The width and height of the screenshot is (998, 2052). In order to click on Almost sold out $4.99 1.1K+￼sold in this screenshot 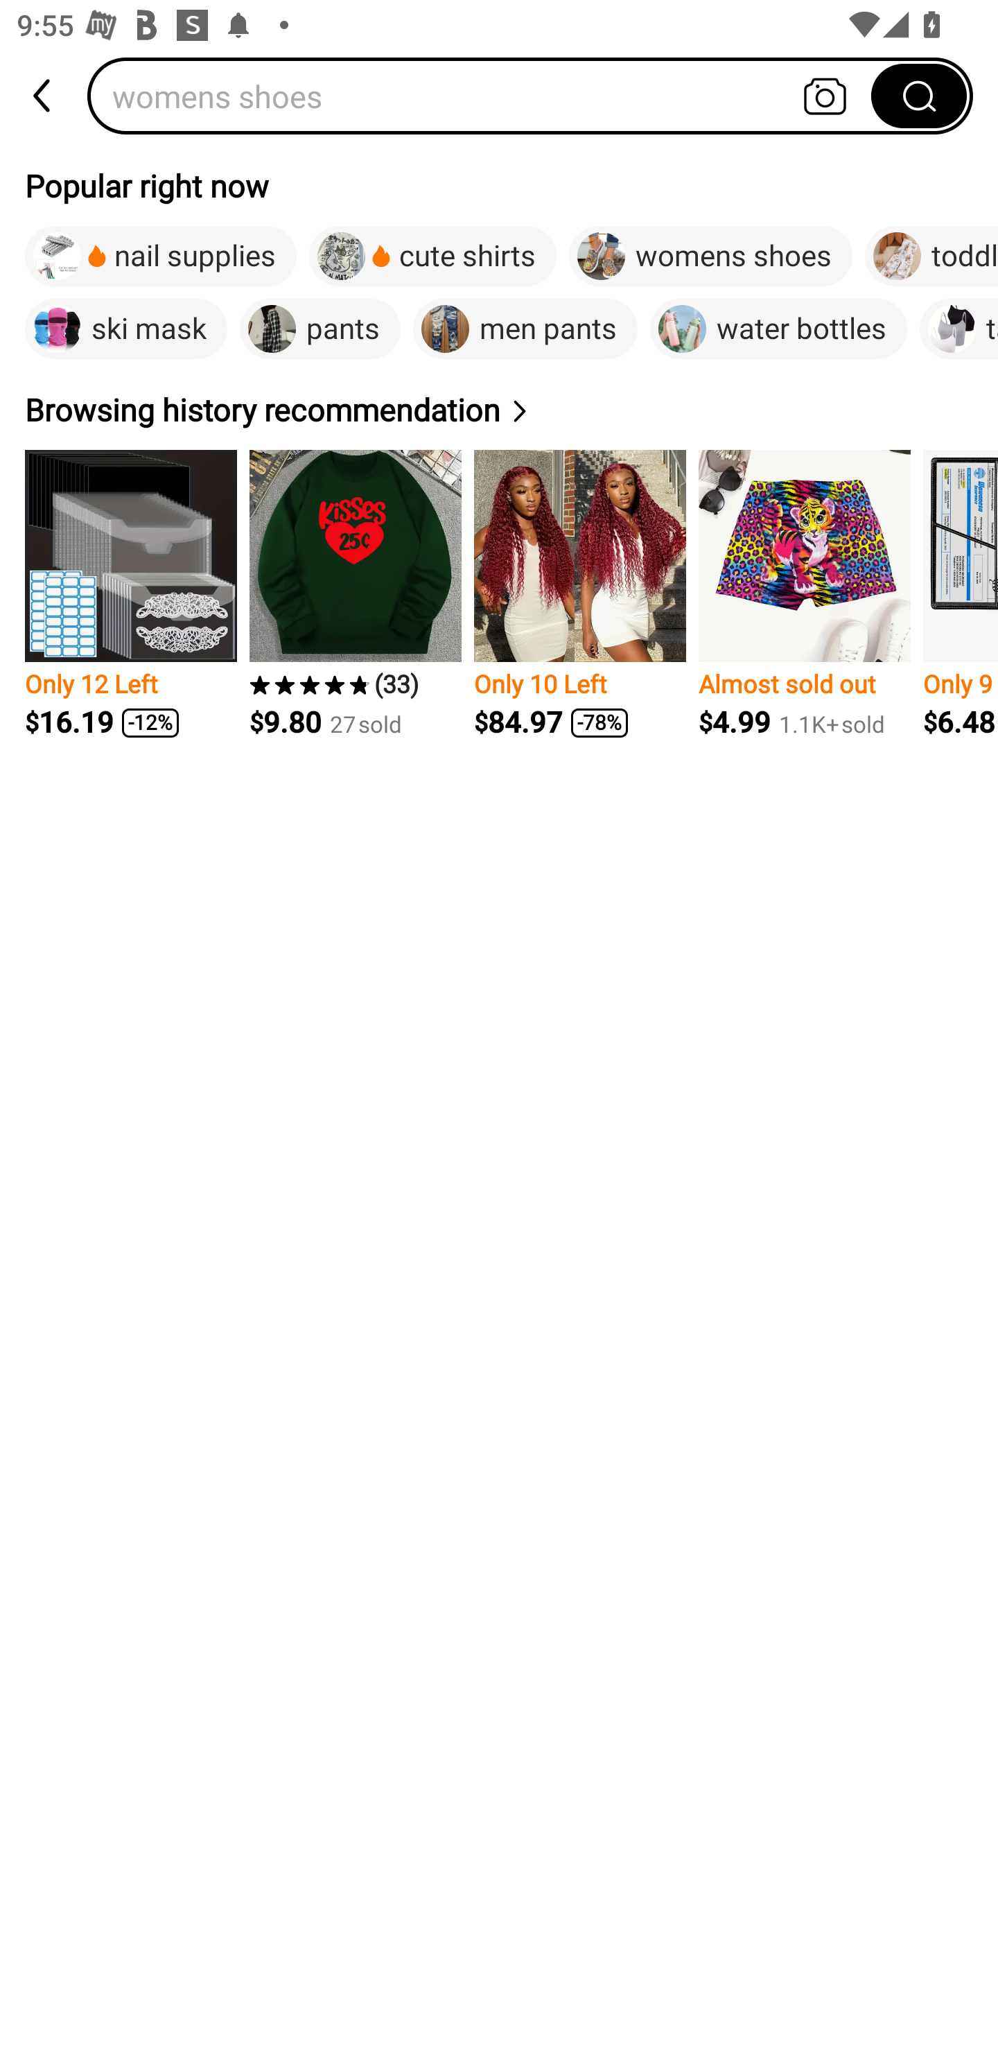, I will do `click(804, 593)`.